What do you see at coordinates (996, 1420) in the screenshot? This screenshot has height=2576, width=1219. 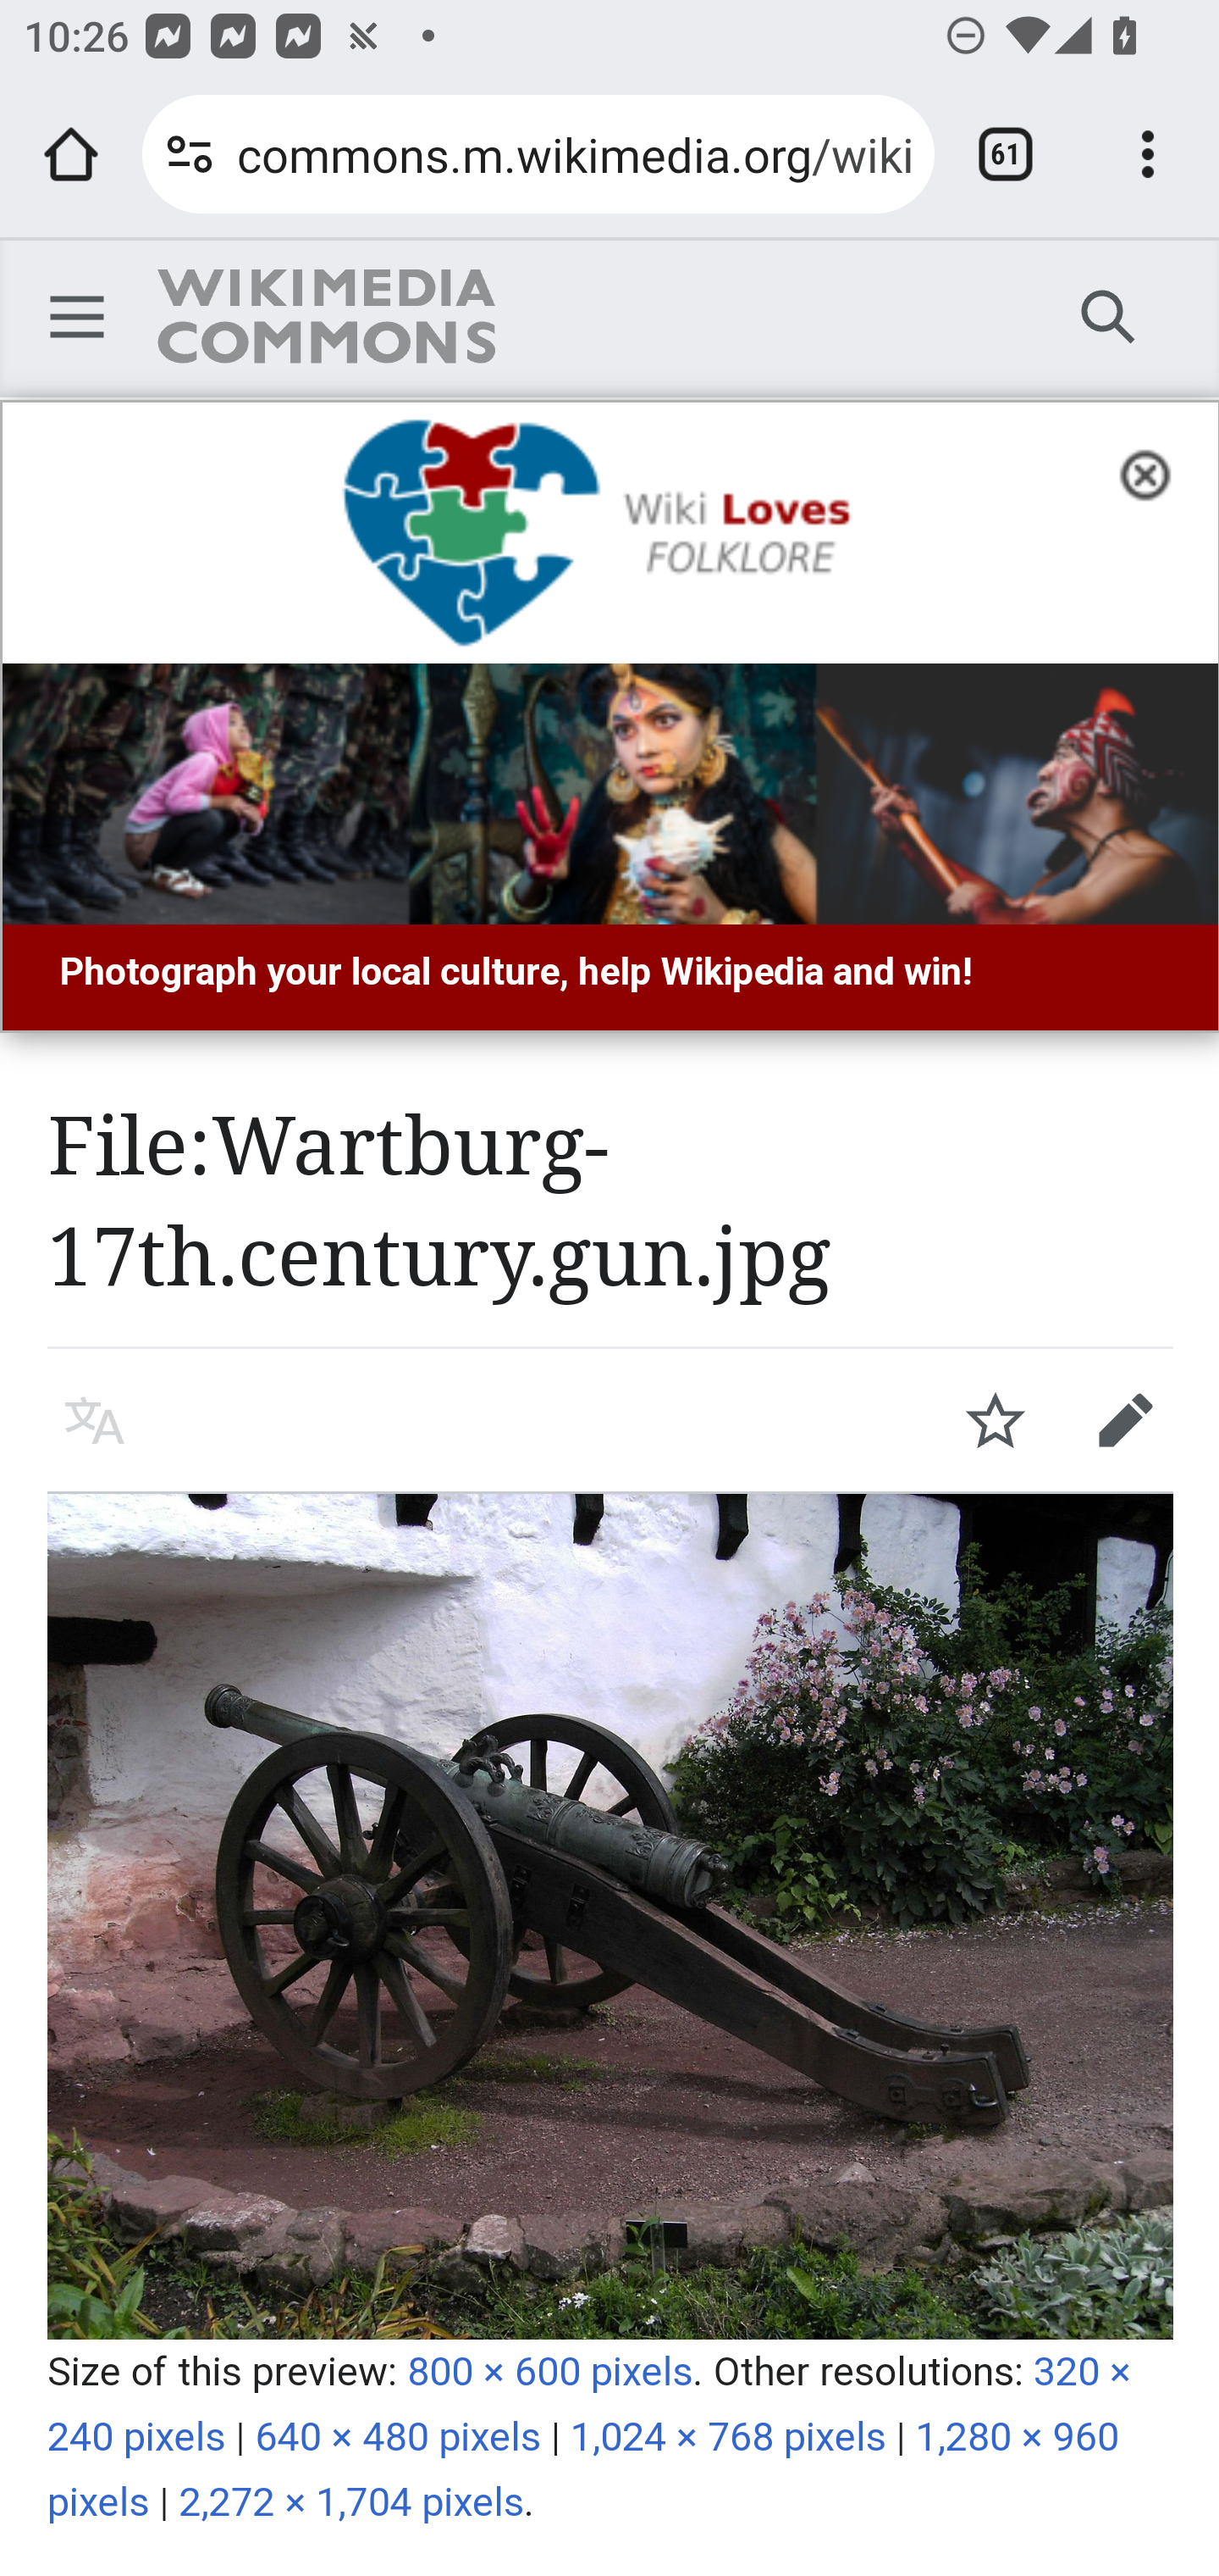 I see `Watch` at bounding box center [996, 1420].